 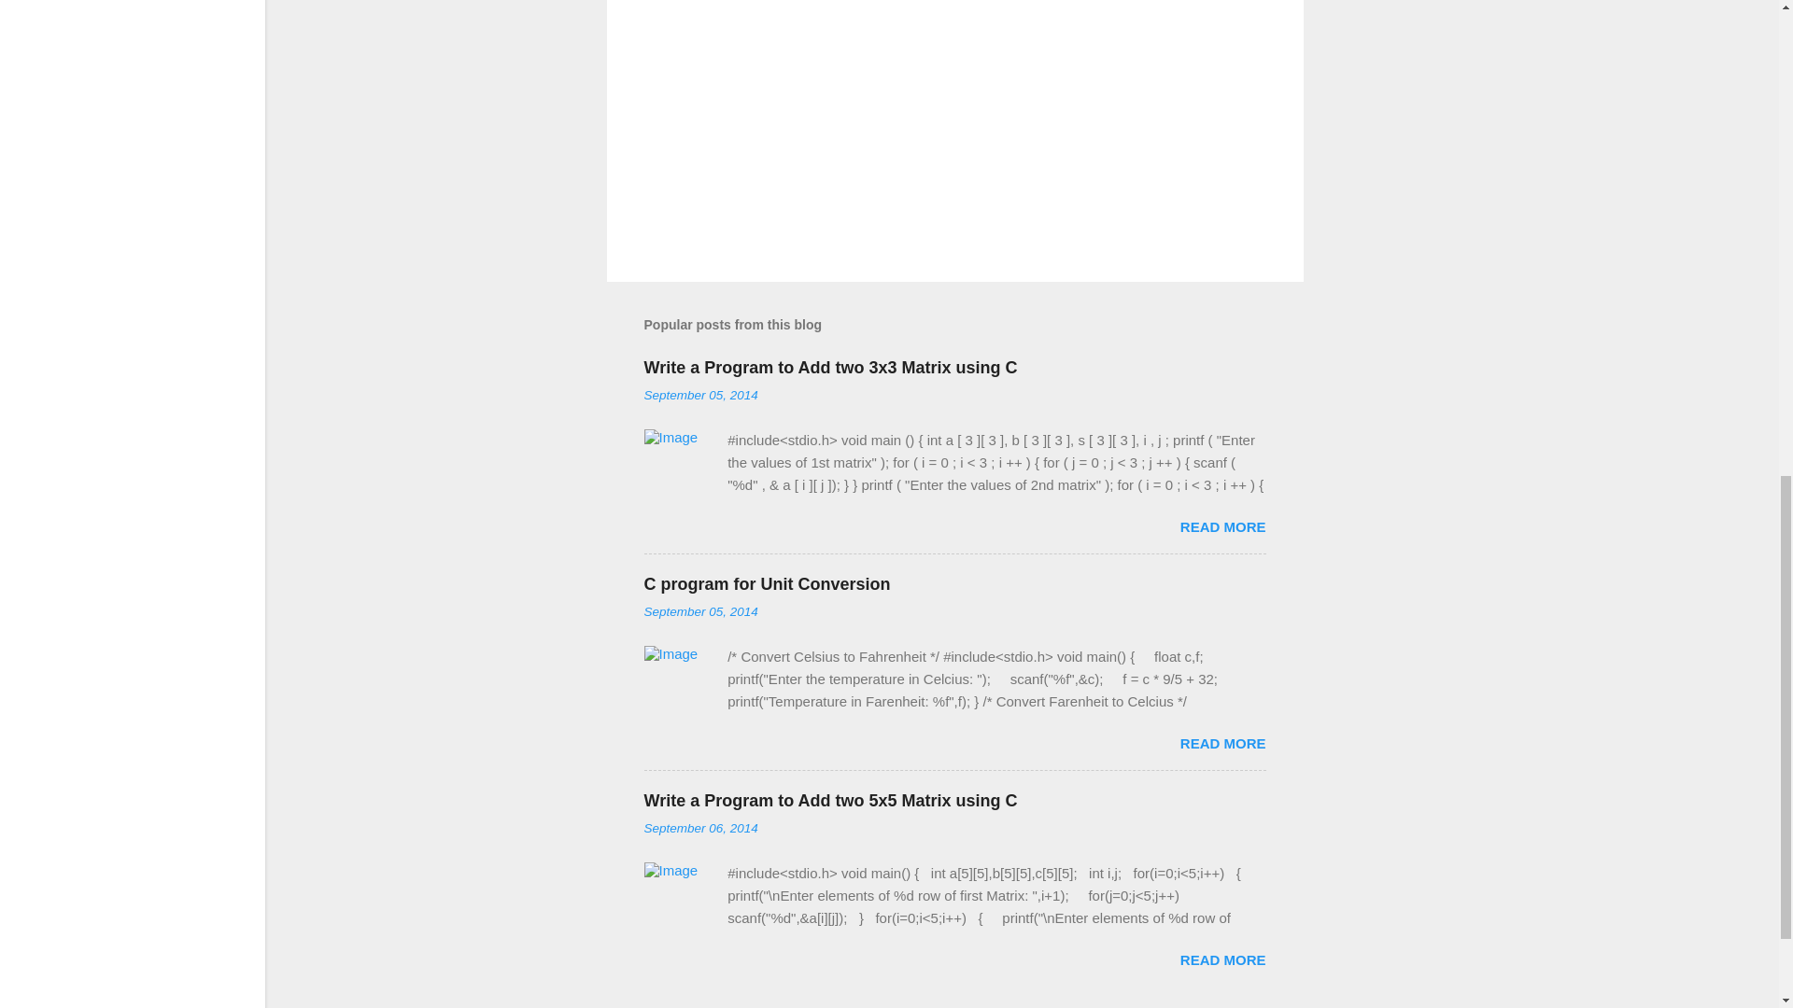 What do you see at coordinates (768, 584) in the screenshot?
I see `C program for Unit Conversion` at bounding box center [768, 584].